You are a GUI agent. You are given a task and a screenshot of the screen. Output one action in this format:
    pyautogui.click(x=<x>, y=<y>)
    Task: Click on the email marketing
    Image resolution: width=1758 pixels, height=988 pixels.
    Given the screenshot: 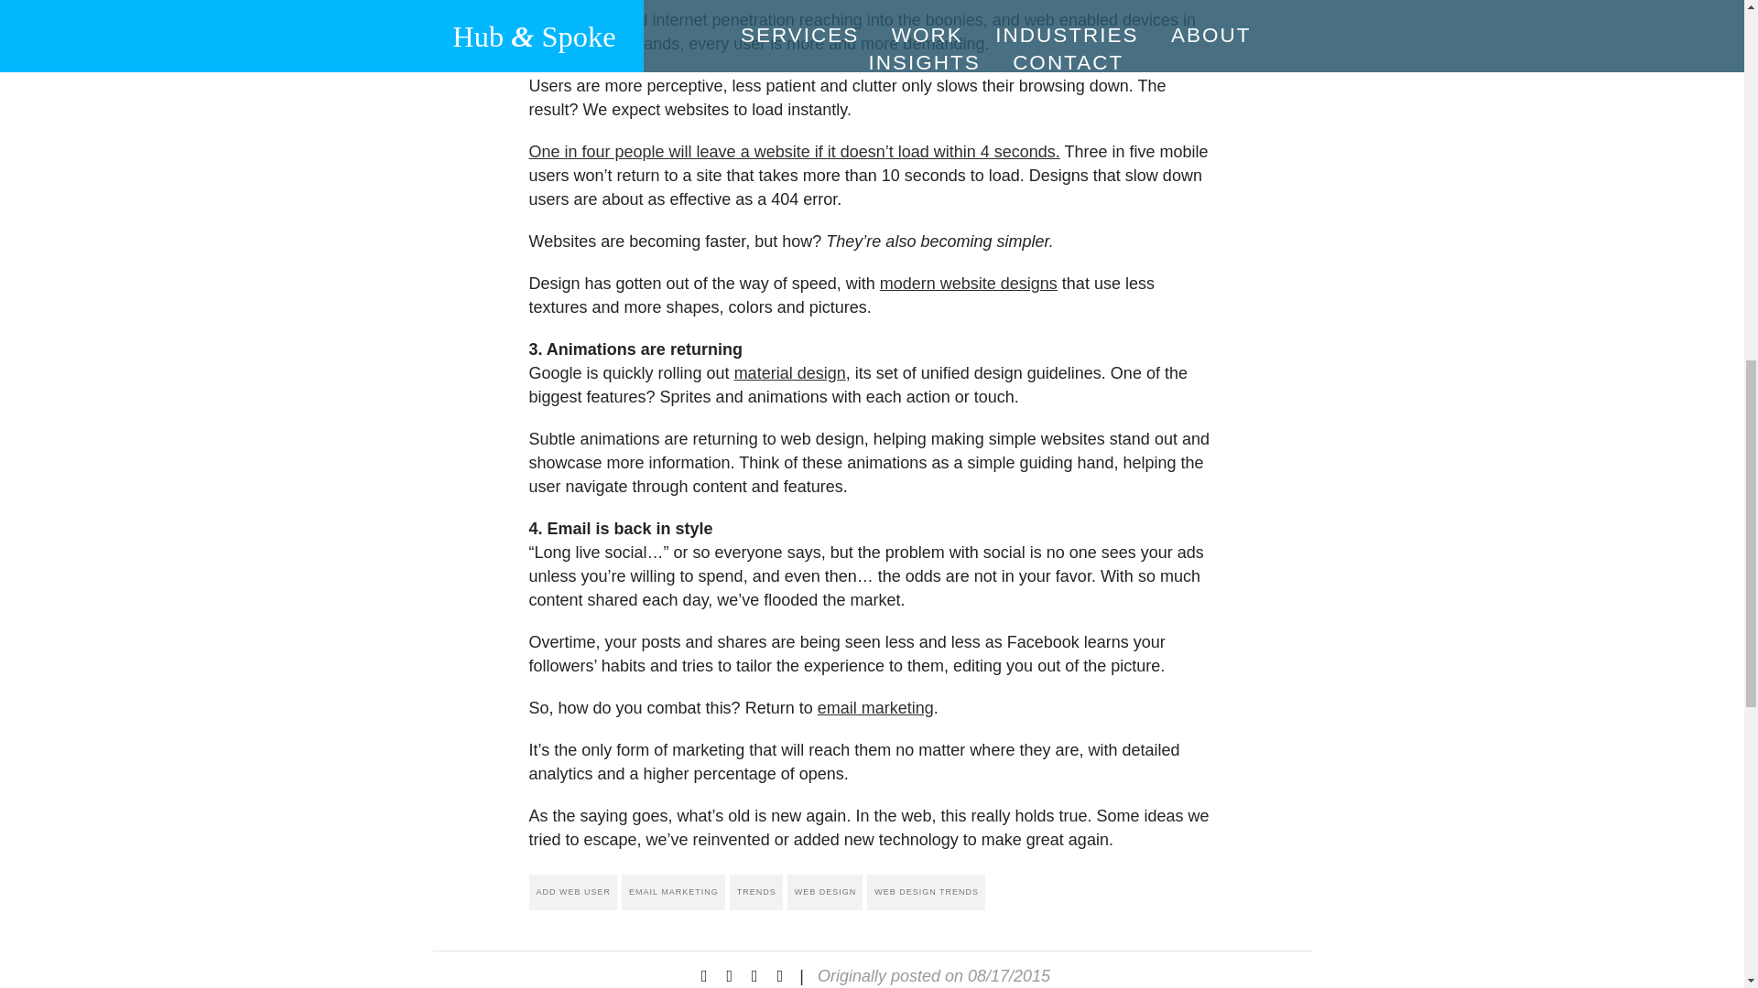 What is the action you would take?
    pyautogui.click(x=875, y=708)
    